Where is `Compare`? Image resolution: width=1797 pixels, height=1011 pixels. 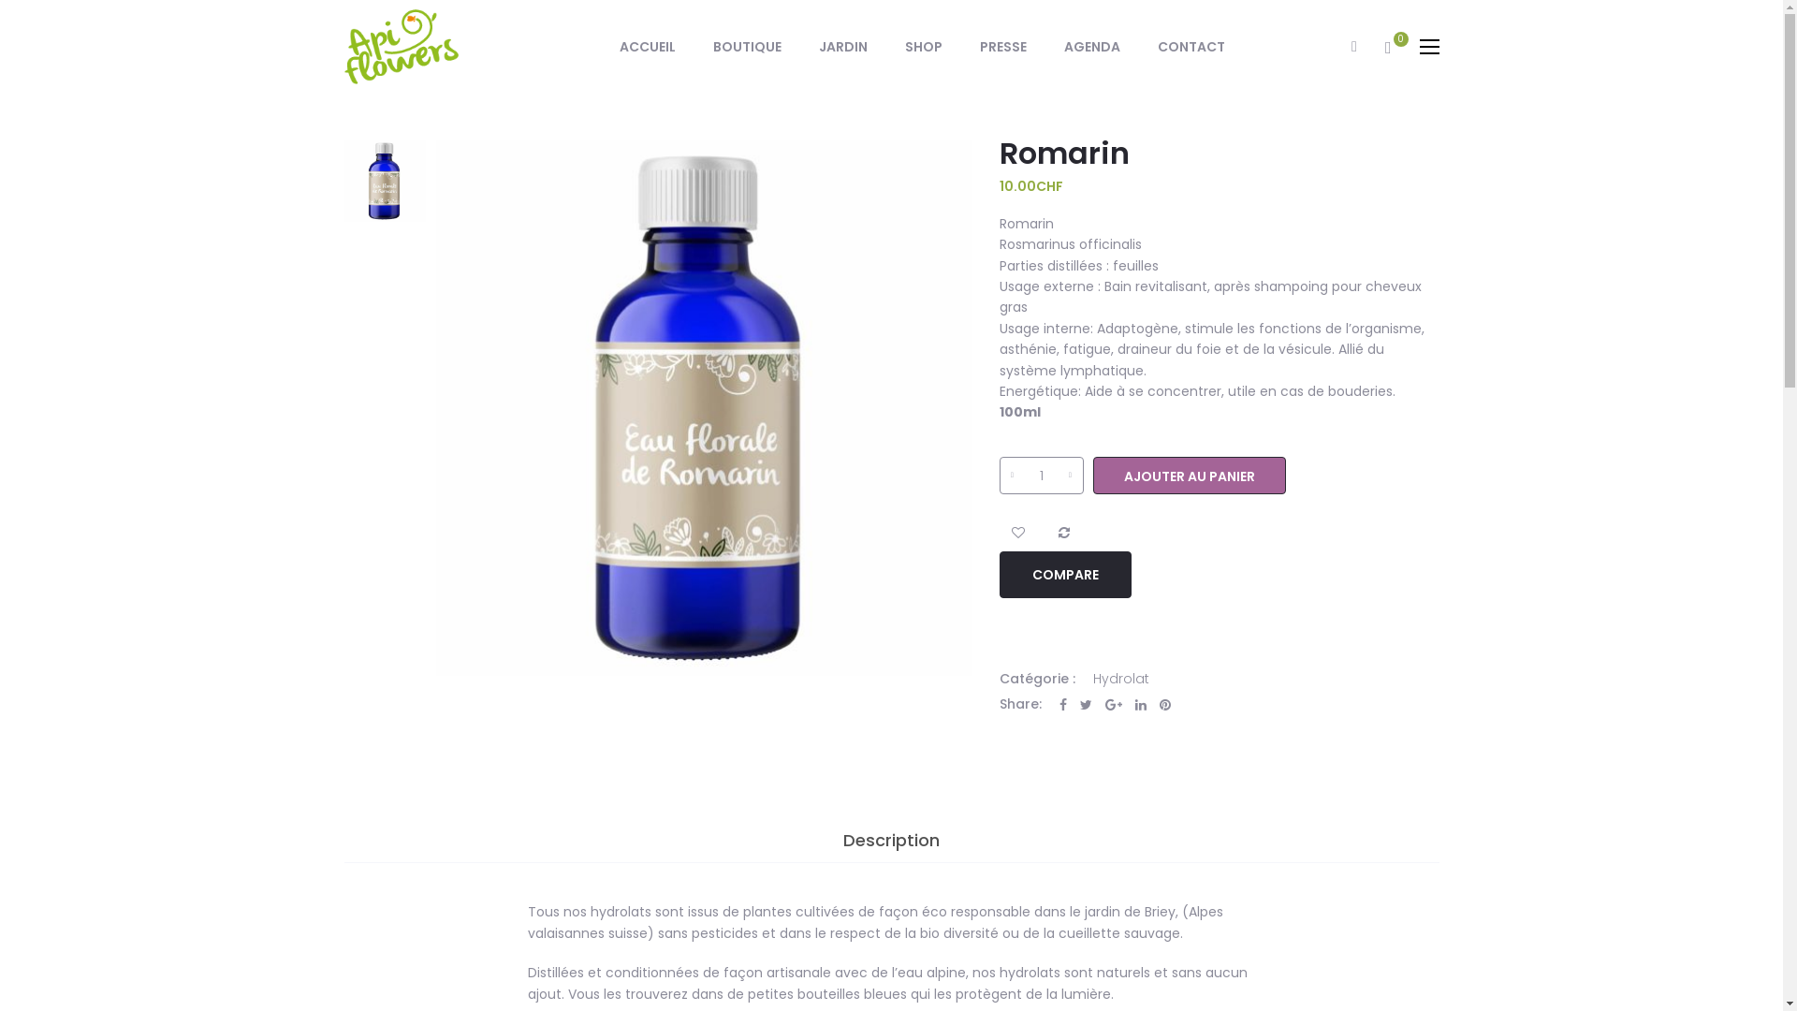
Compare is located at coordinates (1063, 533).